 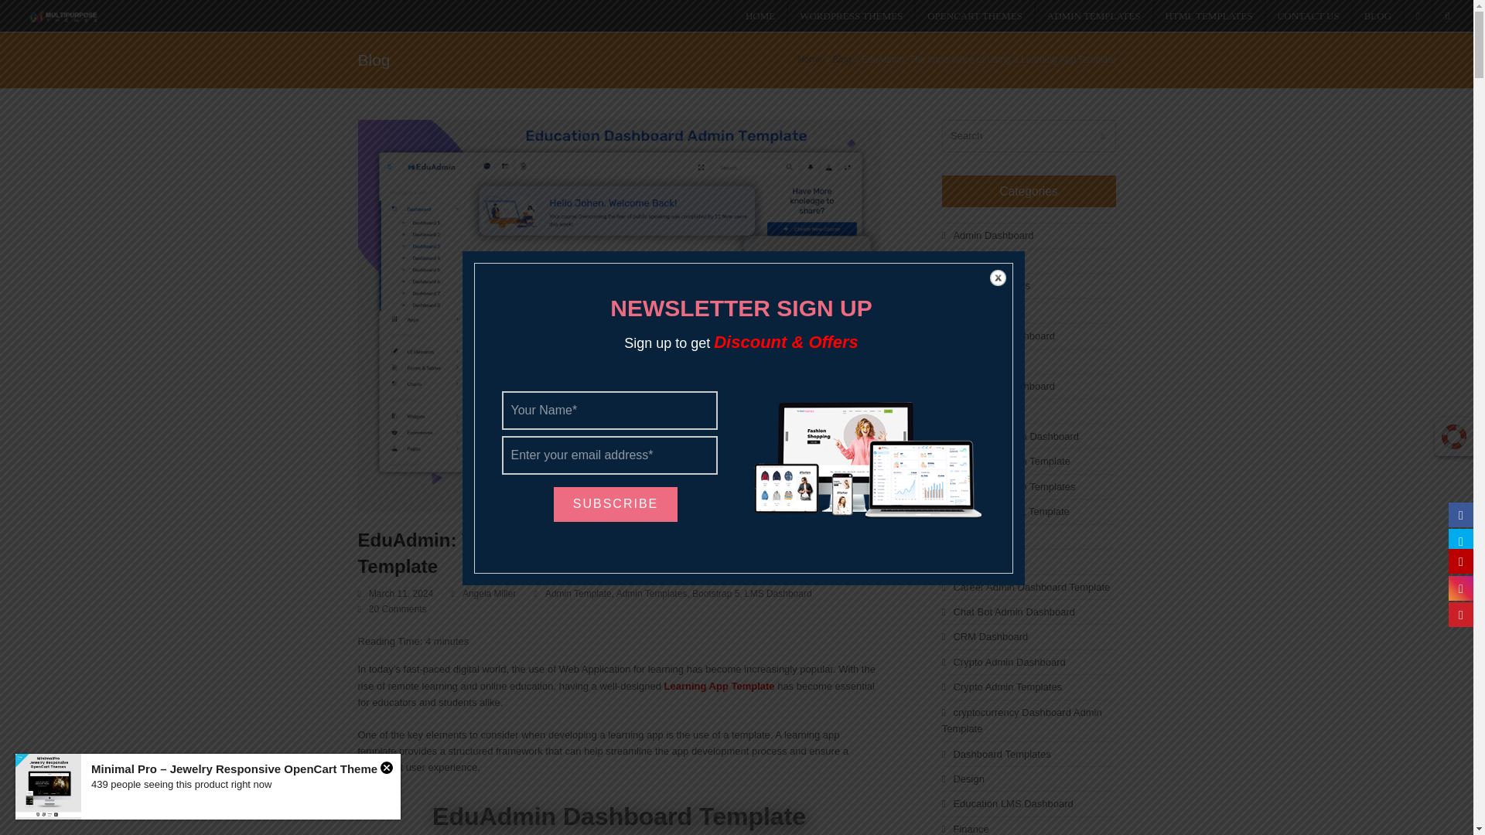 I want to click on Blog, so click(x=841, y=60).